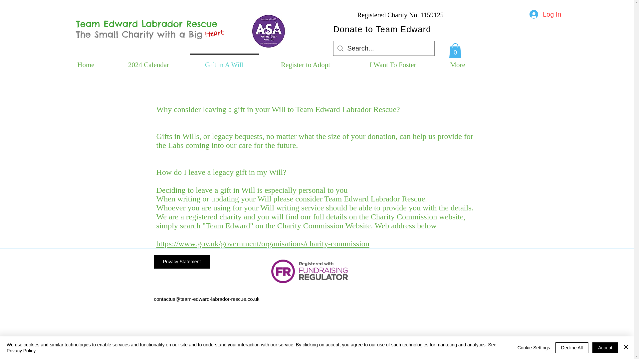  I want to click on Privacy Statement, so click(182, 262).